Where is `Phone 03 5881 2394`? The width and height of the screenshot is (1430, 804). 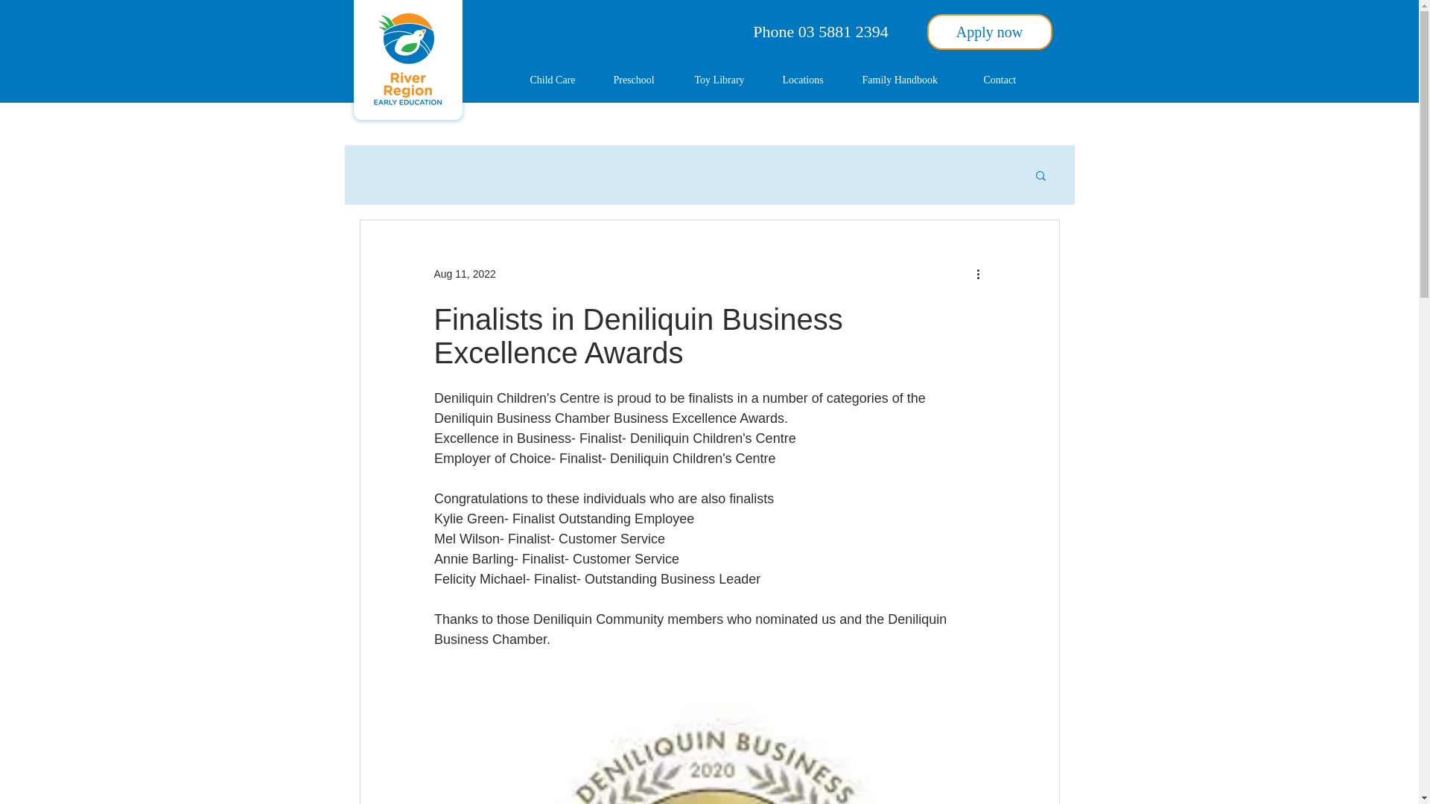 Phone 03 5881 2394 is located at coordinates (821, 31).